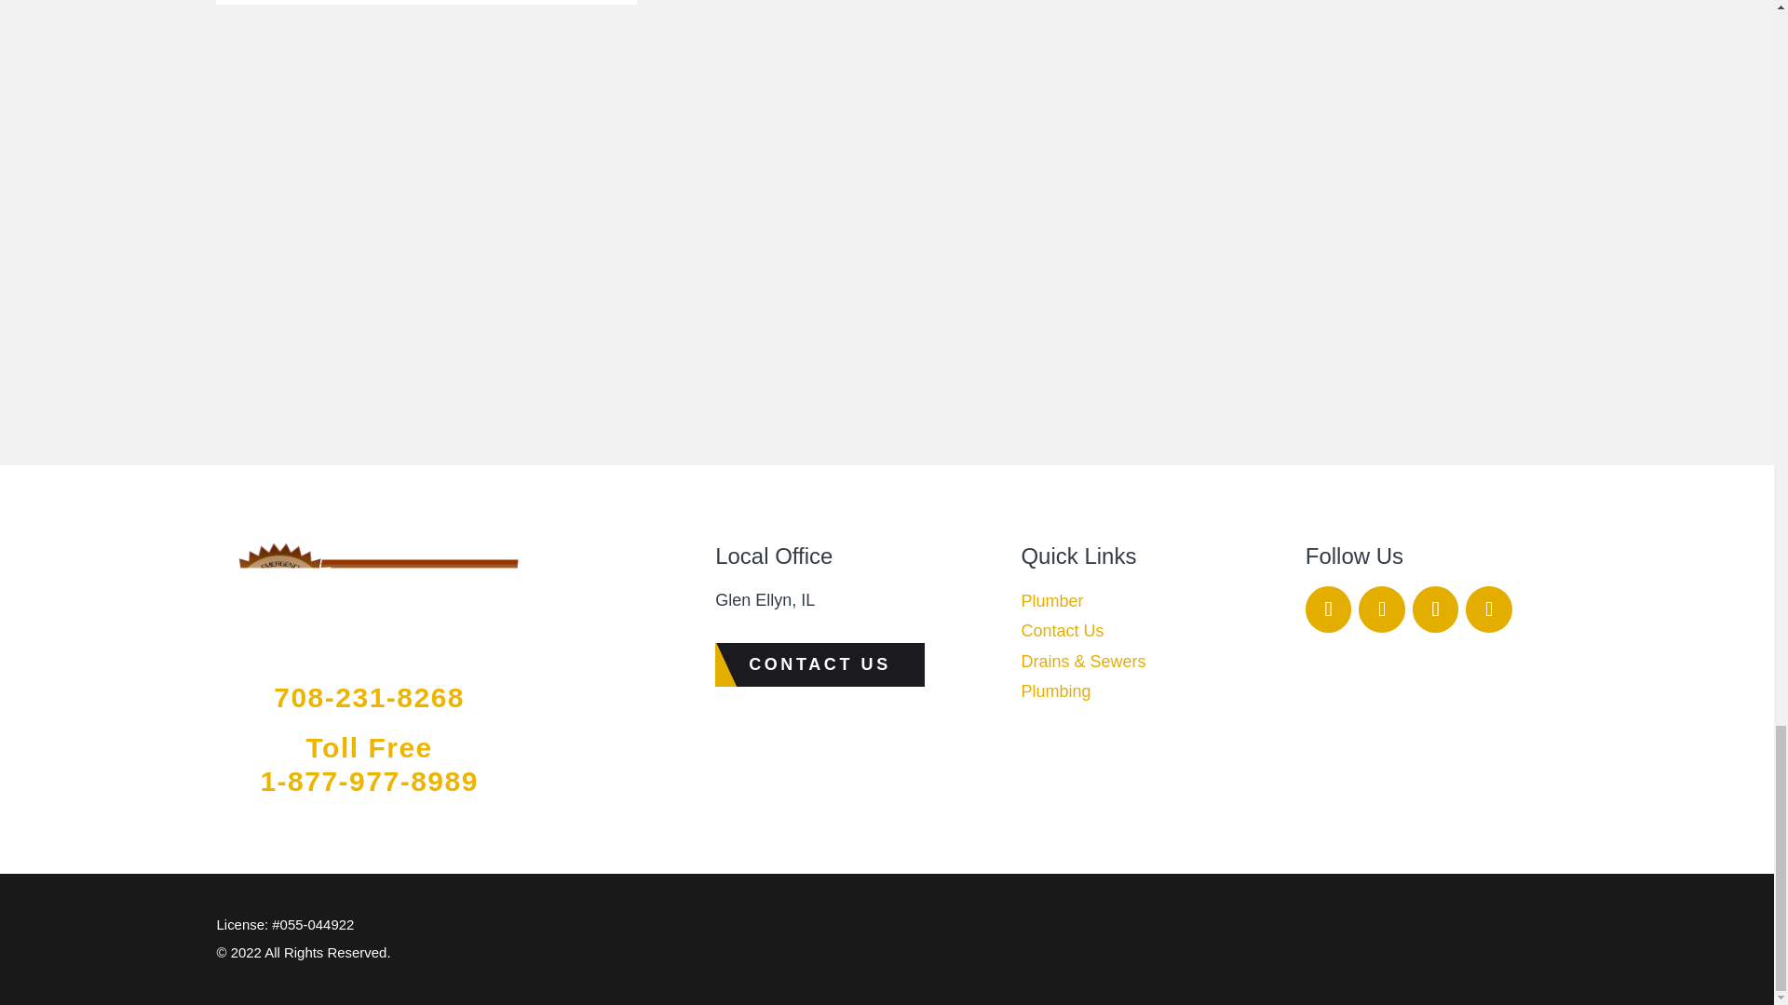 The height and width of the screenshot is (1005, 1788). I want to click on Follow on Youtube, so click(1489, 609).